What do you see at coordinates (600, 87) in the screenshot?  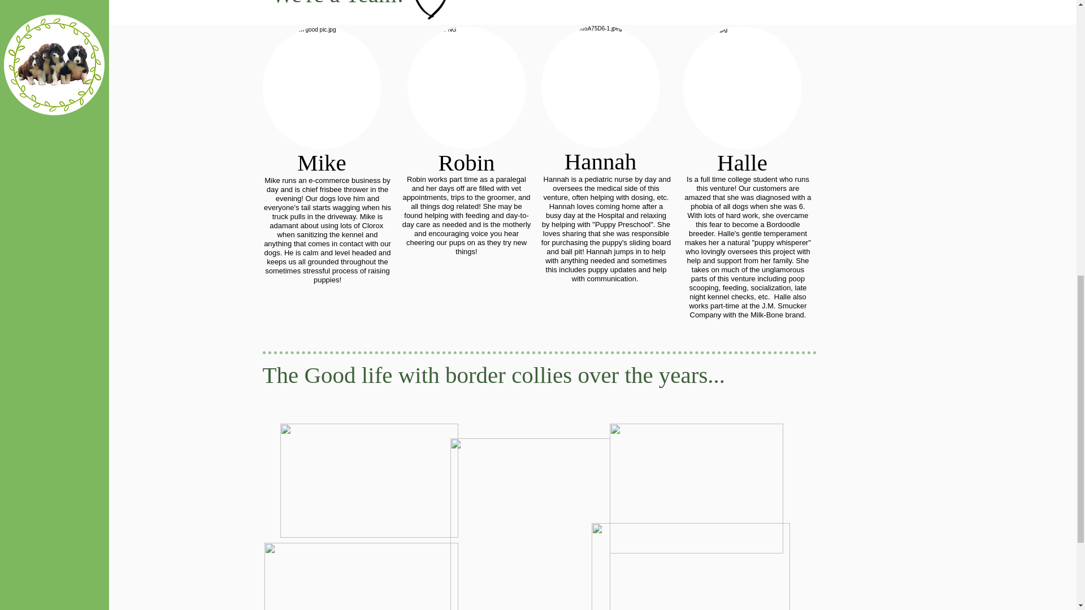 I see `guy3.jpg` at bounding box center [600, 87].